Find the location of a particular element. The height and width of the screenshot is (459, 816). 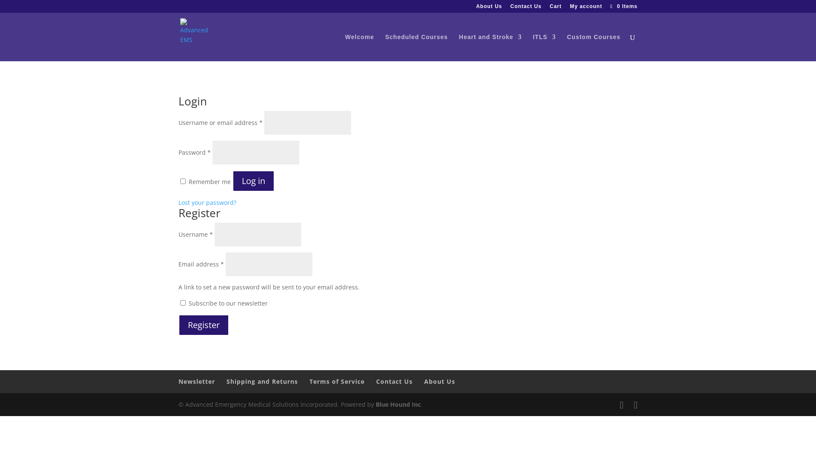

Blue Hound Inc is located at coordinates (398, 405).